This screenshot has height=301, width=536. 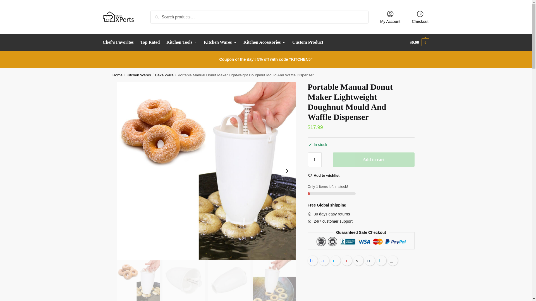 What do you see at coordinates (419, 42) in the screenshot?
I see `View your shopping cart` at bounding box center [419, 42].